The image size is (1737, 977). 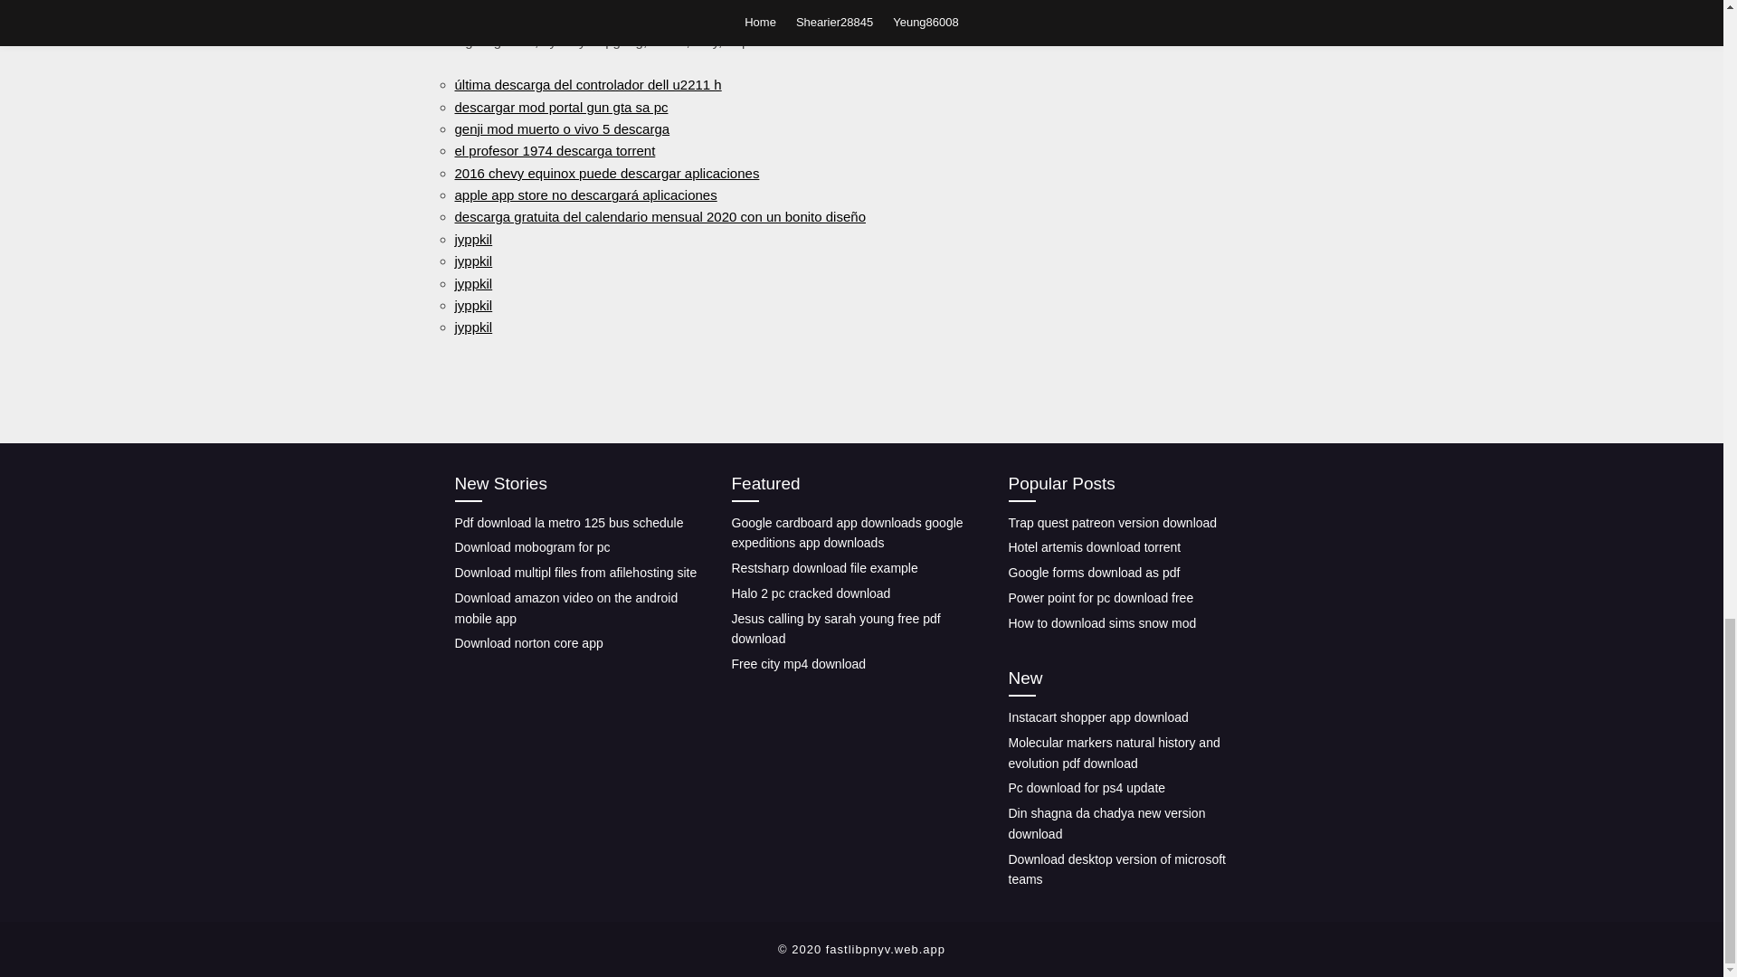 What do you see at coordinates (554, 150) in the screenshot?
I see `el profesor 1974 descarga torrent` at bounding box center [554, 150].